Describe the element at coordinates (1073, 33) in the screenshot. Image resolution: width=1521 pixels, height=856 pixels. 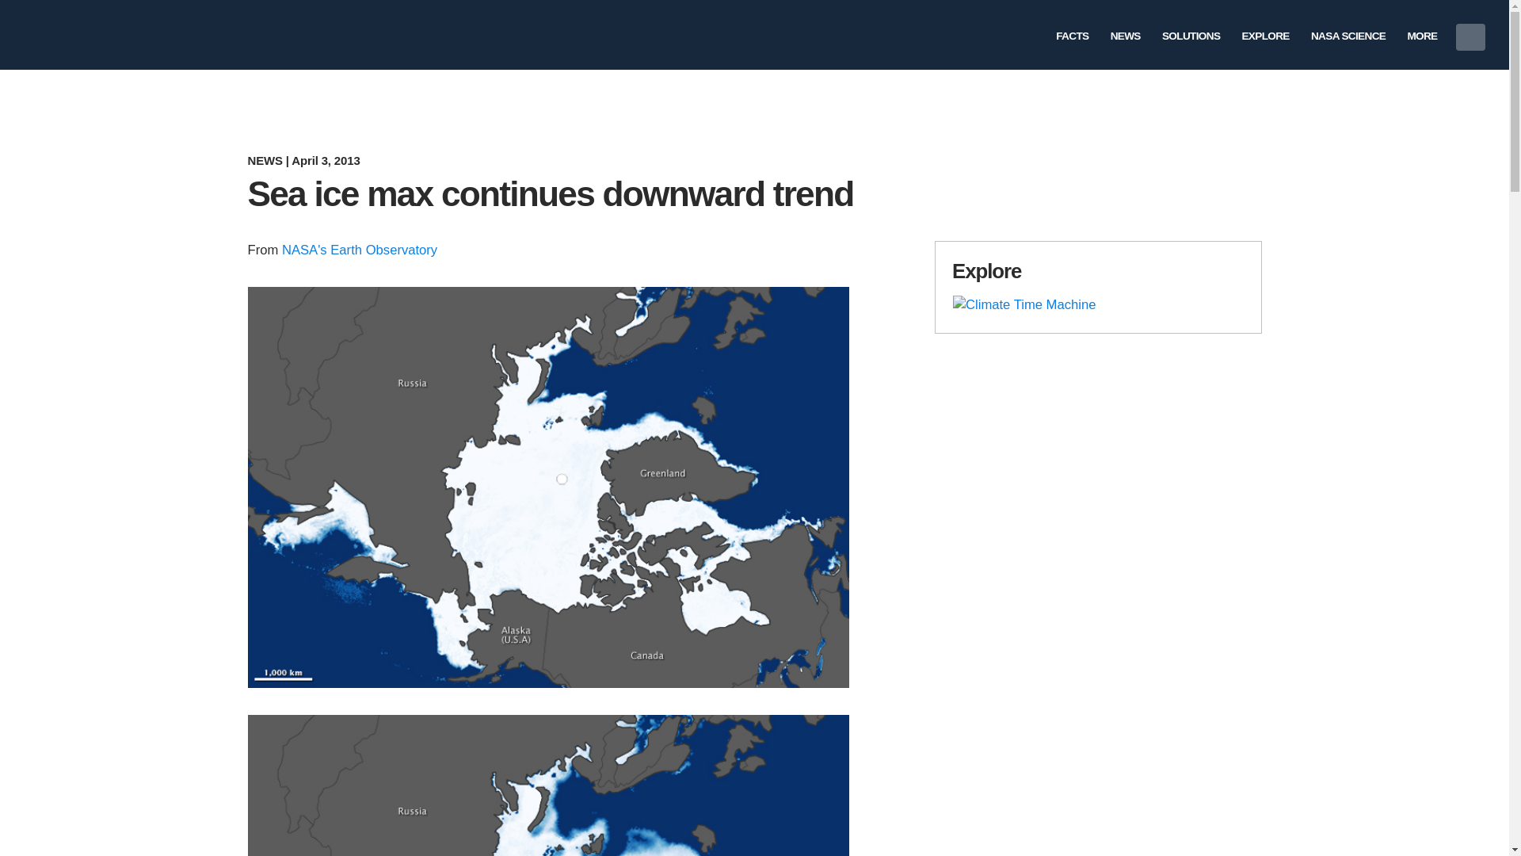
I see `FACTS` at that location.